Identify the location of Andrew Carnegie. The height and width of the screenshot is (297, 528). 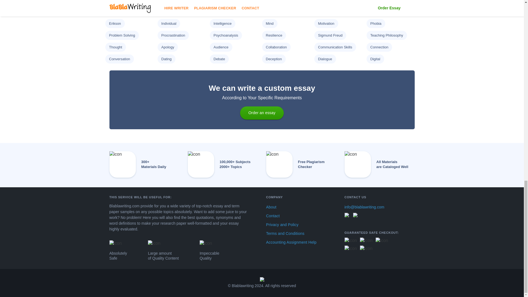
(175, 1).